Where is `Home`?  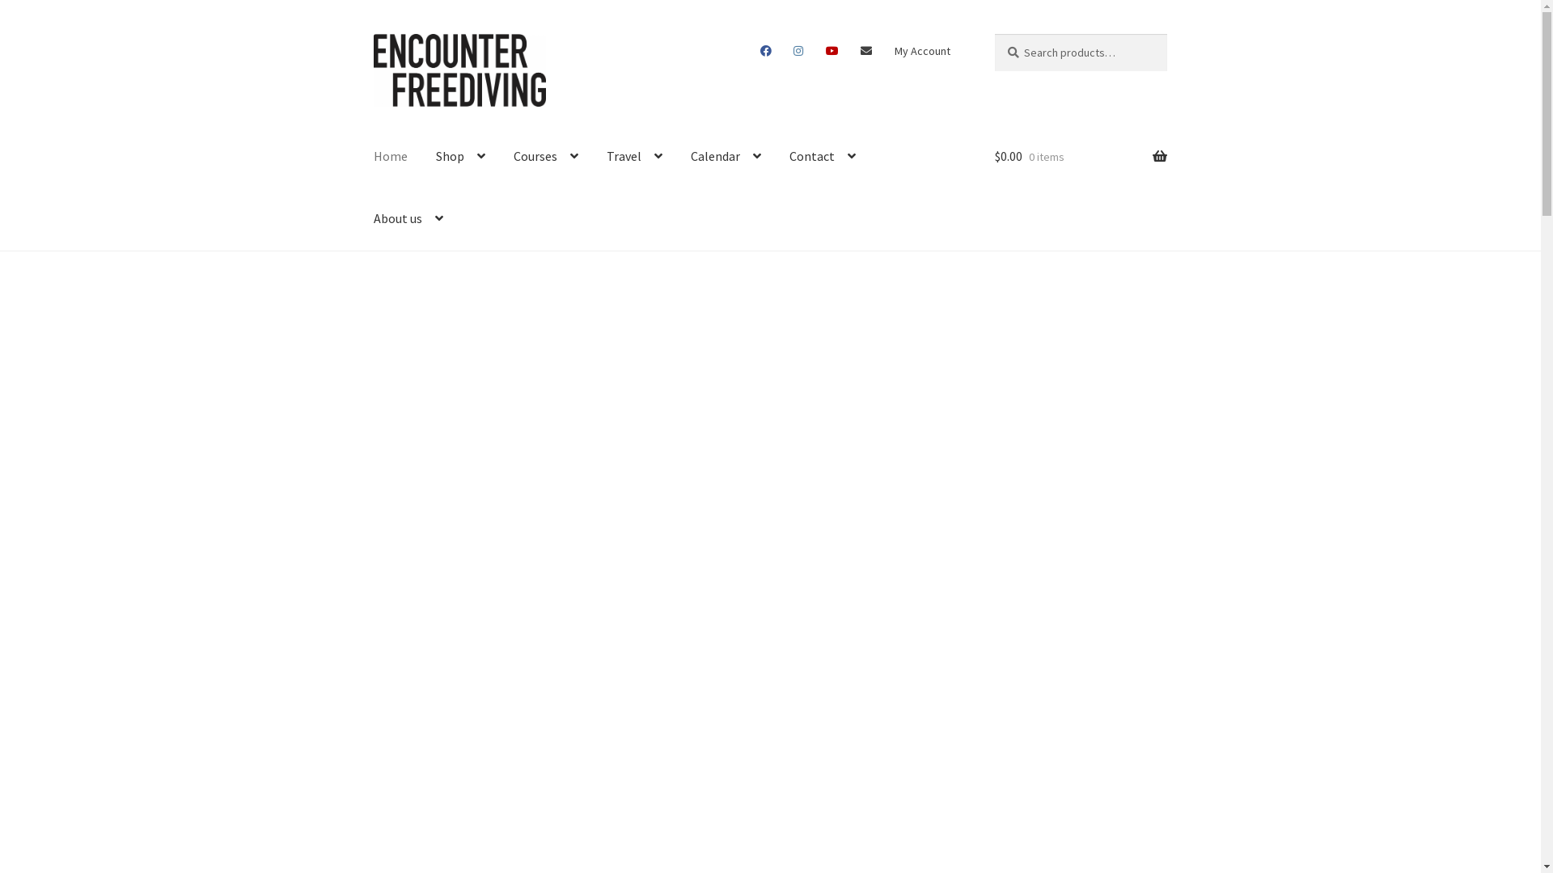 Home is located at coordinates (391, 157).